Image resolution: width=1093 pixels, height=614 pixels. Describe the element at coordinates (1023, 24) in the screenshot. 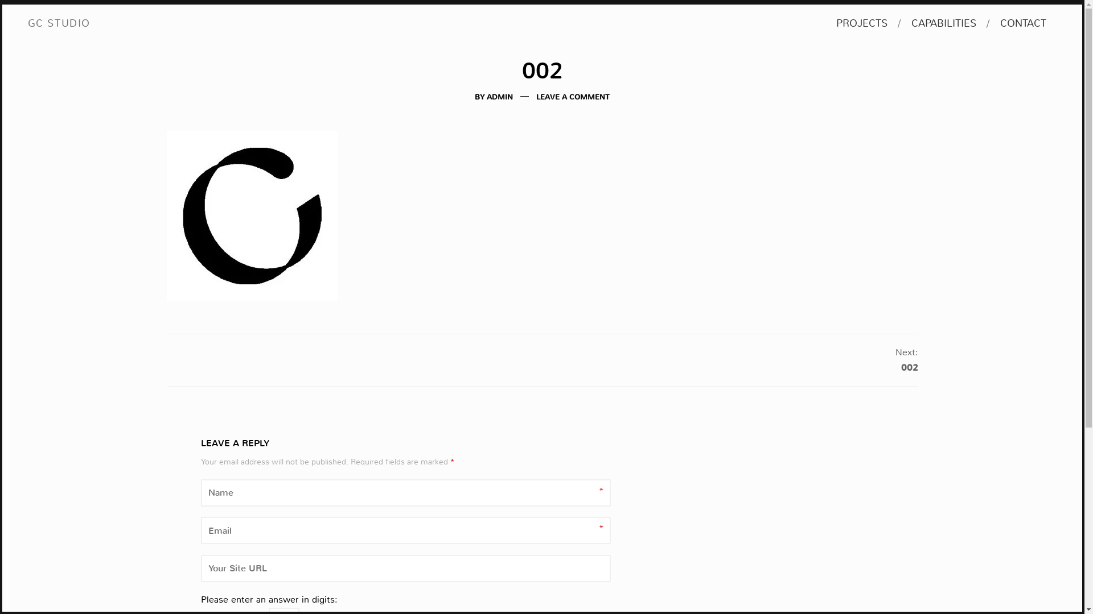

I see `CONTACT` at that location.